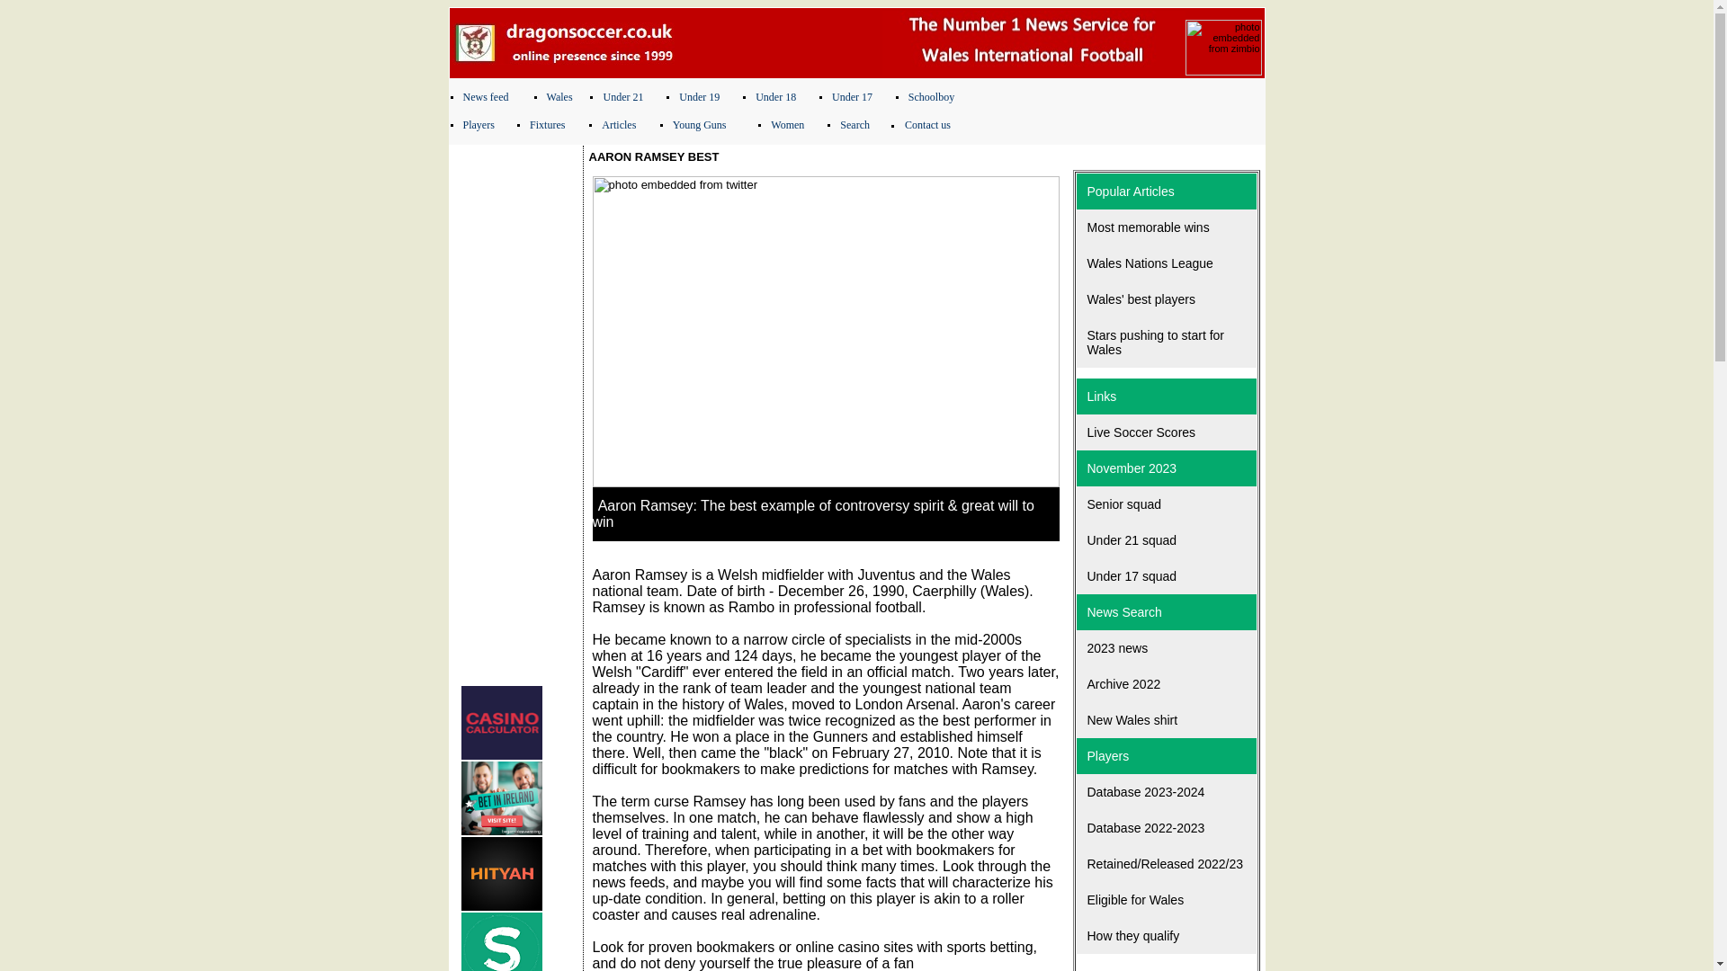 The height and width of the screenshot is (971, 1727). What do you see at coordinates (485, 97) in the screenshot?
I see `News feed` at bounding box center [485, 97].